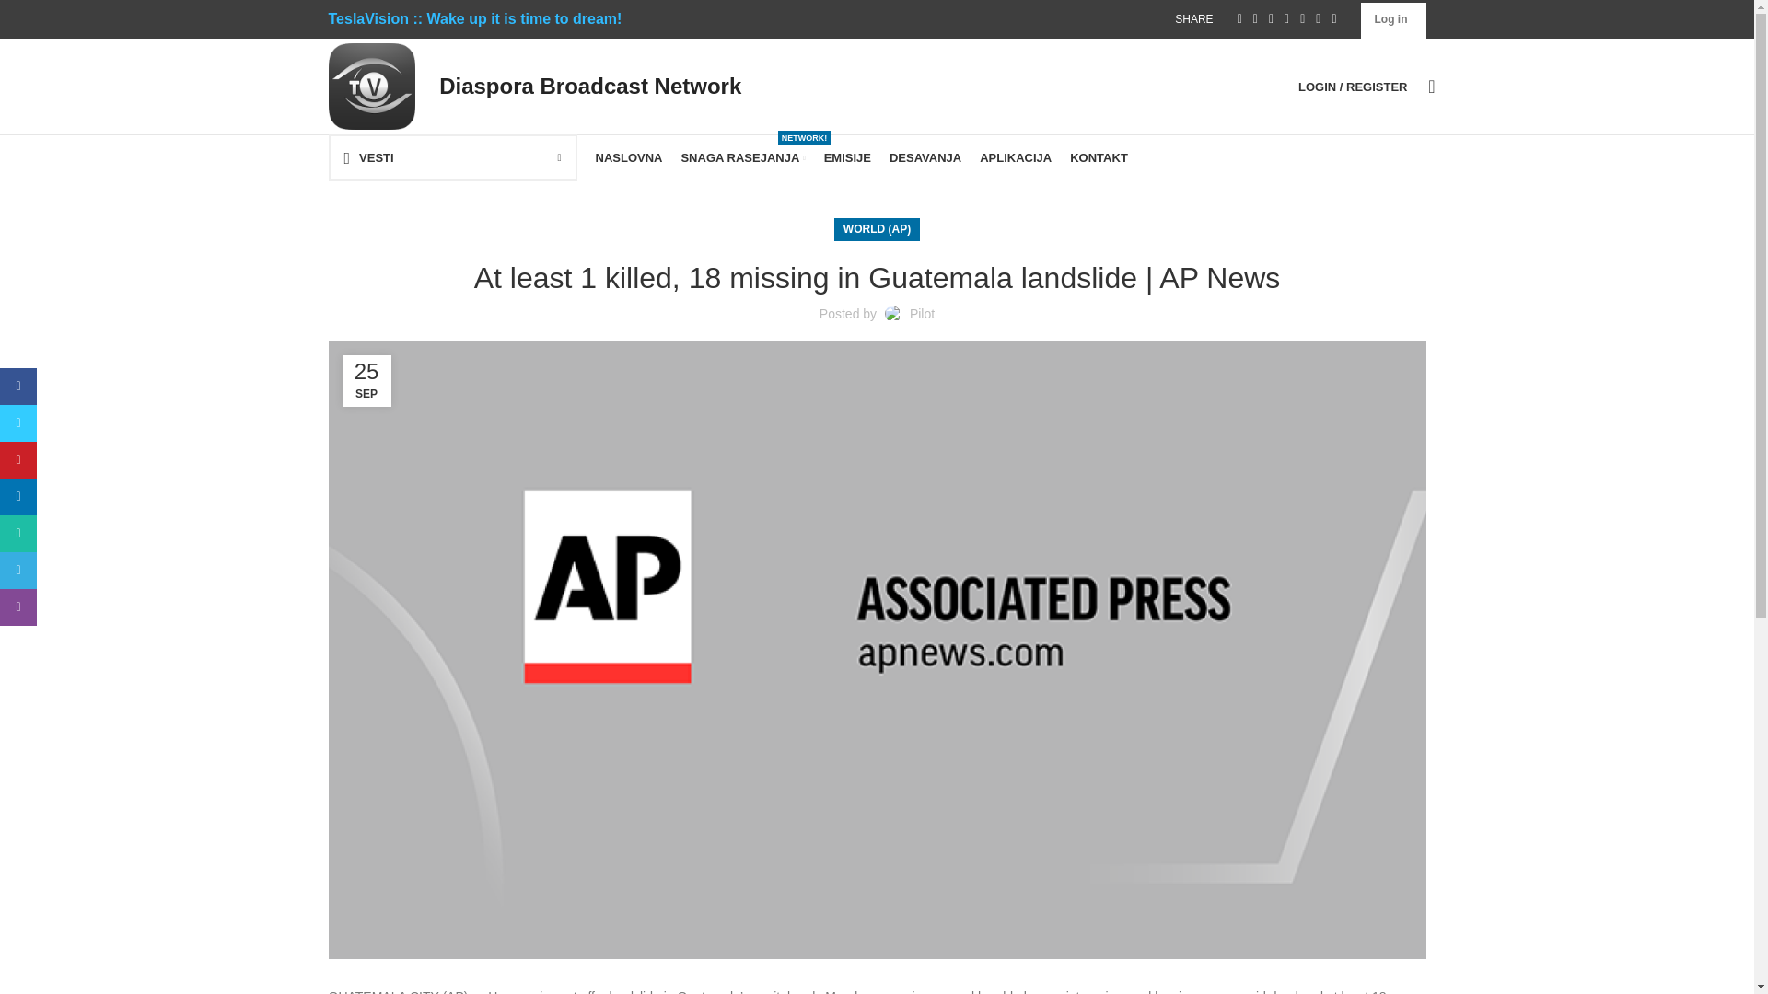  What do you see at coordinates (1390, 19) in the screenshot?
I see `Log in` at bounding box center [1390, 19].